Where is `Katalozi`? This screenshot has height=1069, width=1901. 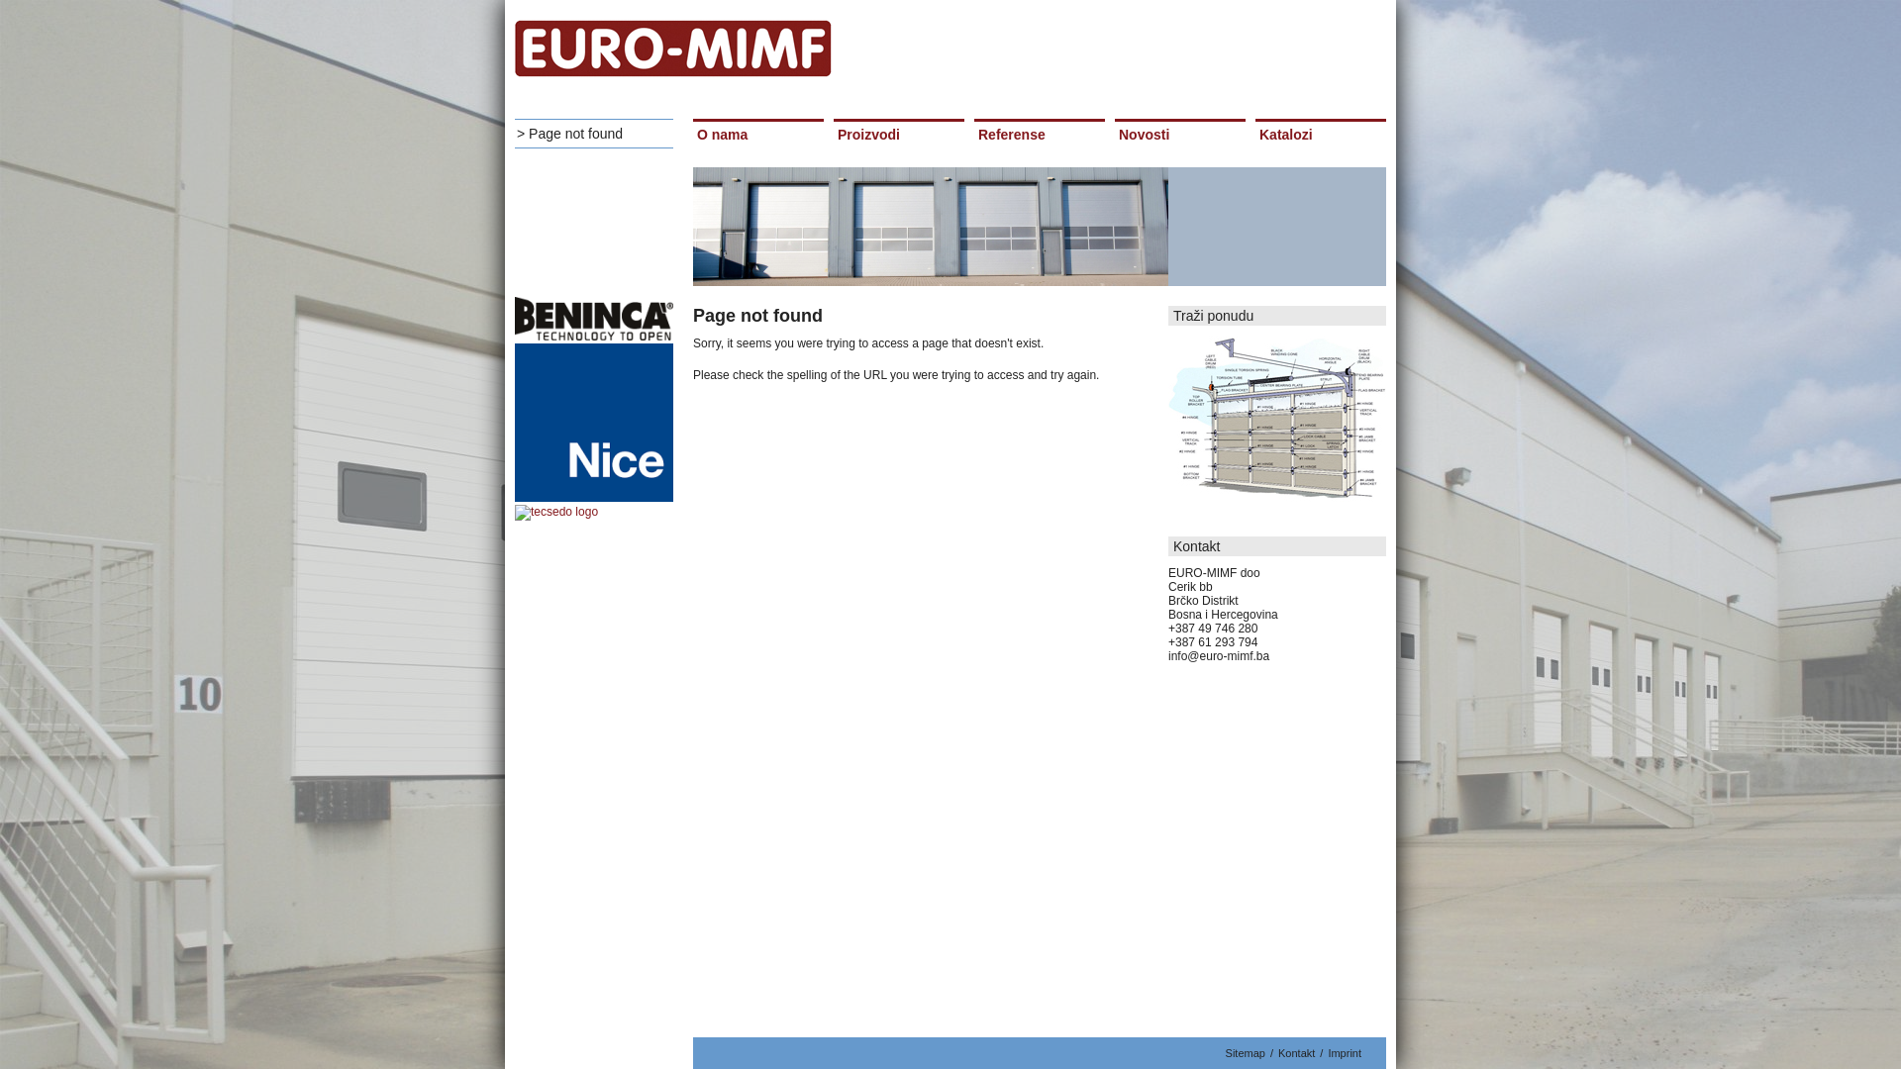
Katalozi is located at coordinates (1320, 135).